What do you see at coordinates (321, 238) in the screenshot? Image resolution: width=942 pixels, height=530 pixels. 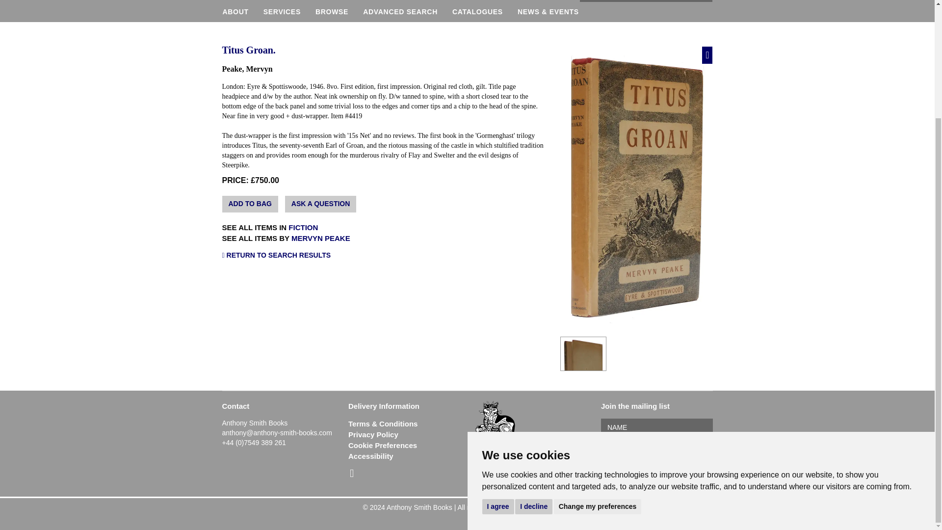 I see `MERVYN PEAKE` at bounding box center [321, 238].